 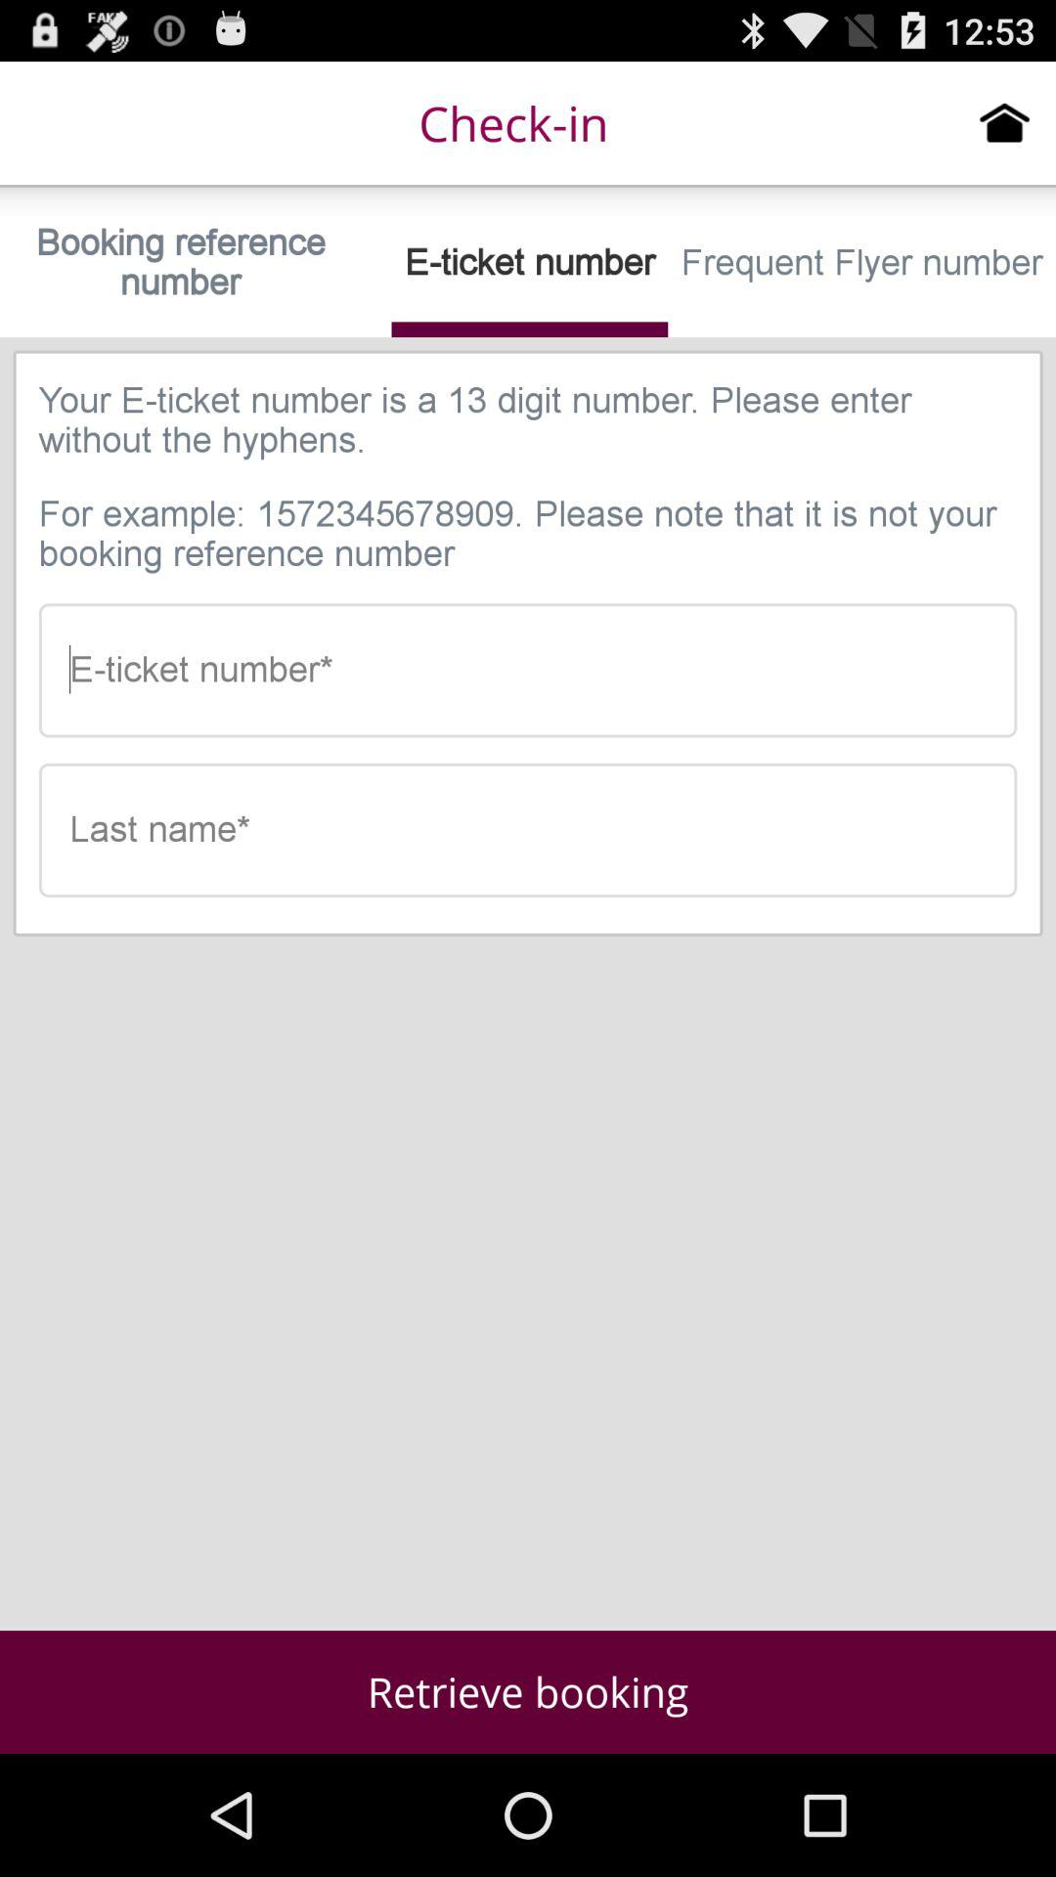 What do you see at coordinates (528, 829) in the screenshot?
I see `open item above retrieve booking icon` at bounding box center [528, 829].